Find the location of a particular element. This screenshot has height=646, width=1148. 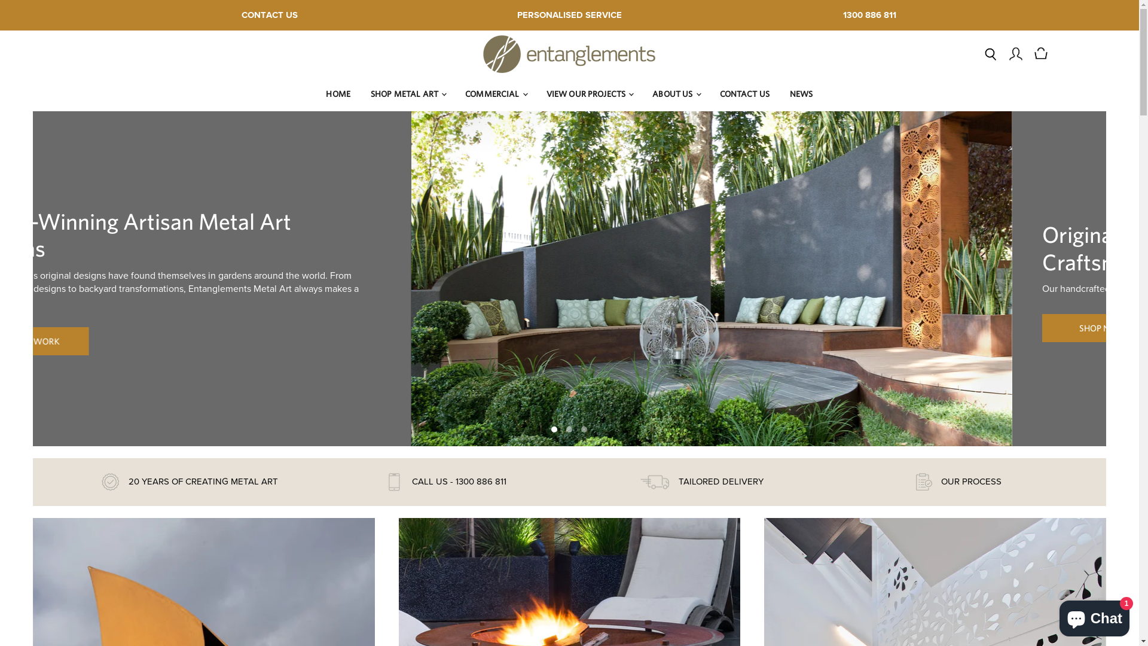

Search is located at coordinates (991, 54).